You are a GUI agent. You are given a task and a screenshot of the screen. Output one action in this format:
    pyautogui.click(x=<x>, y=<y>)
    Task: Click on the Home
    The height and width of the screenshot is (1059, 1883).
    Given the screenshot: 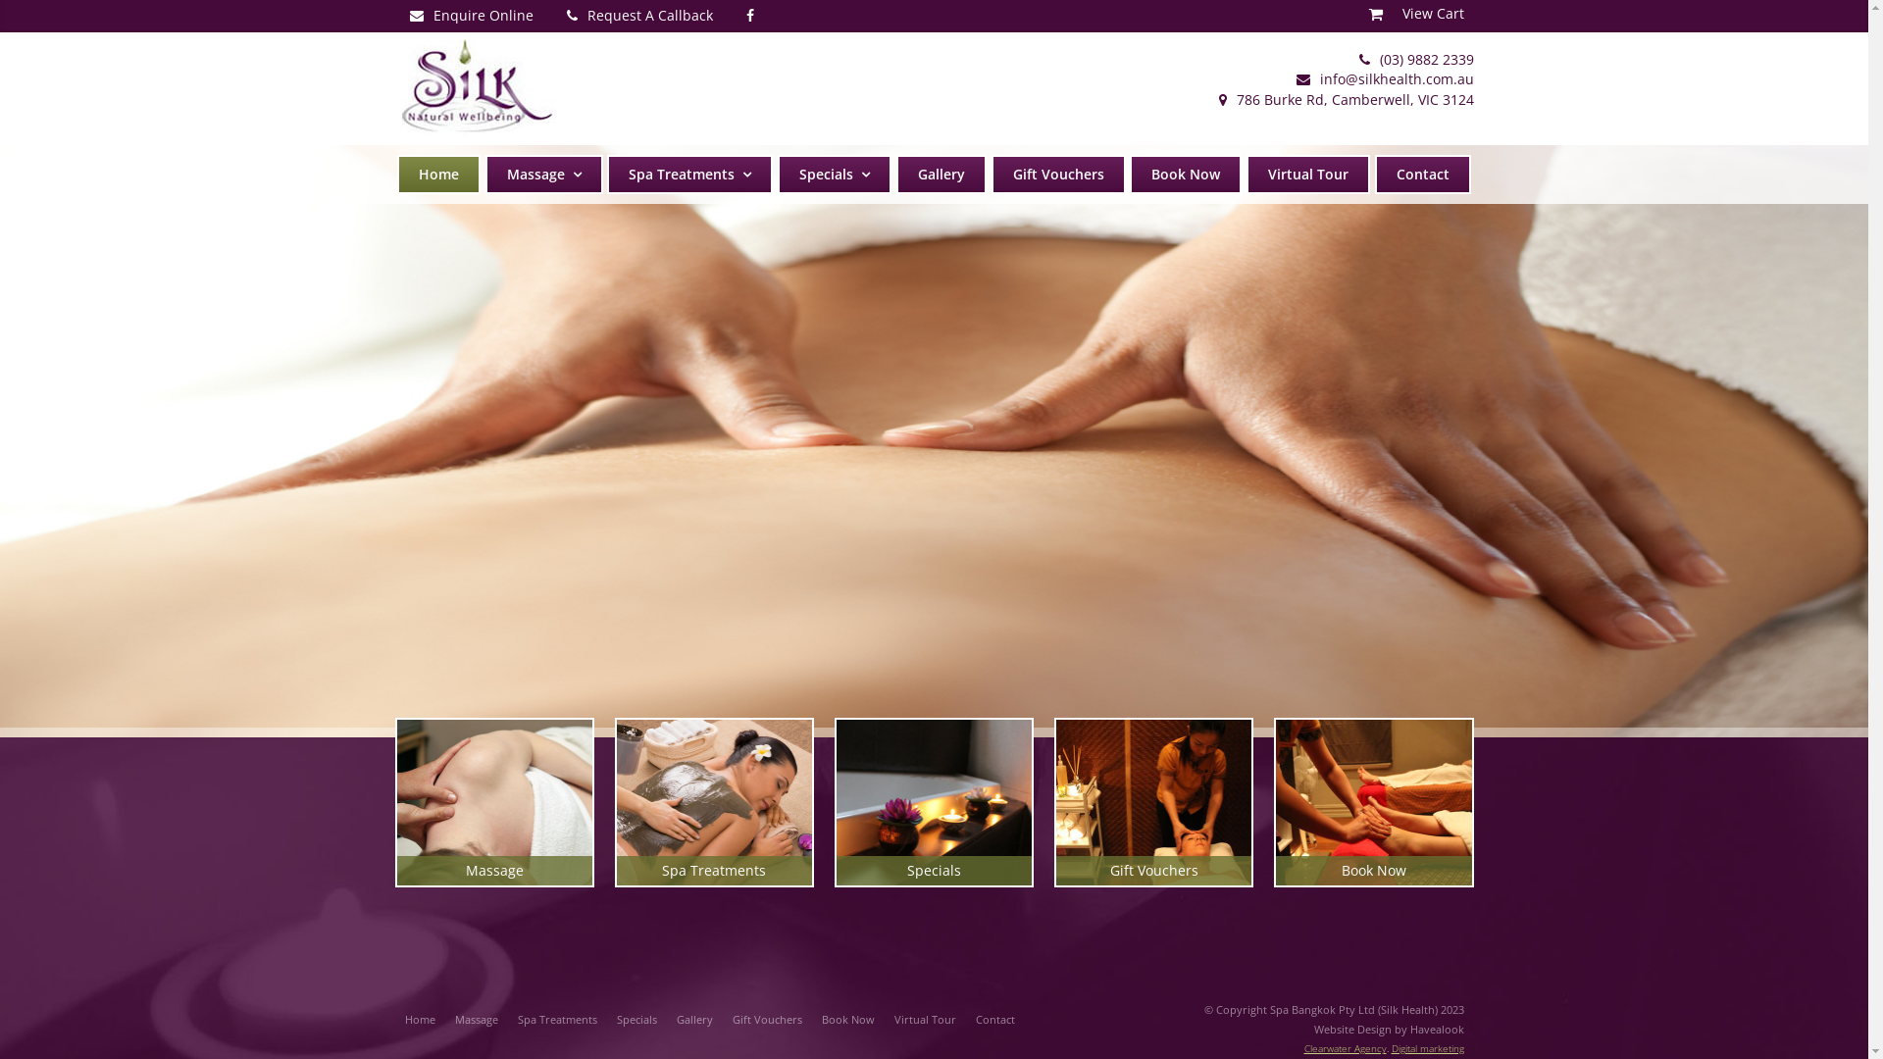 What is the action you would take?
    pyautogui.click(x=420, y=1020)
    